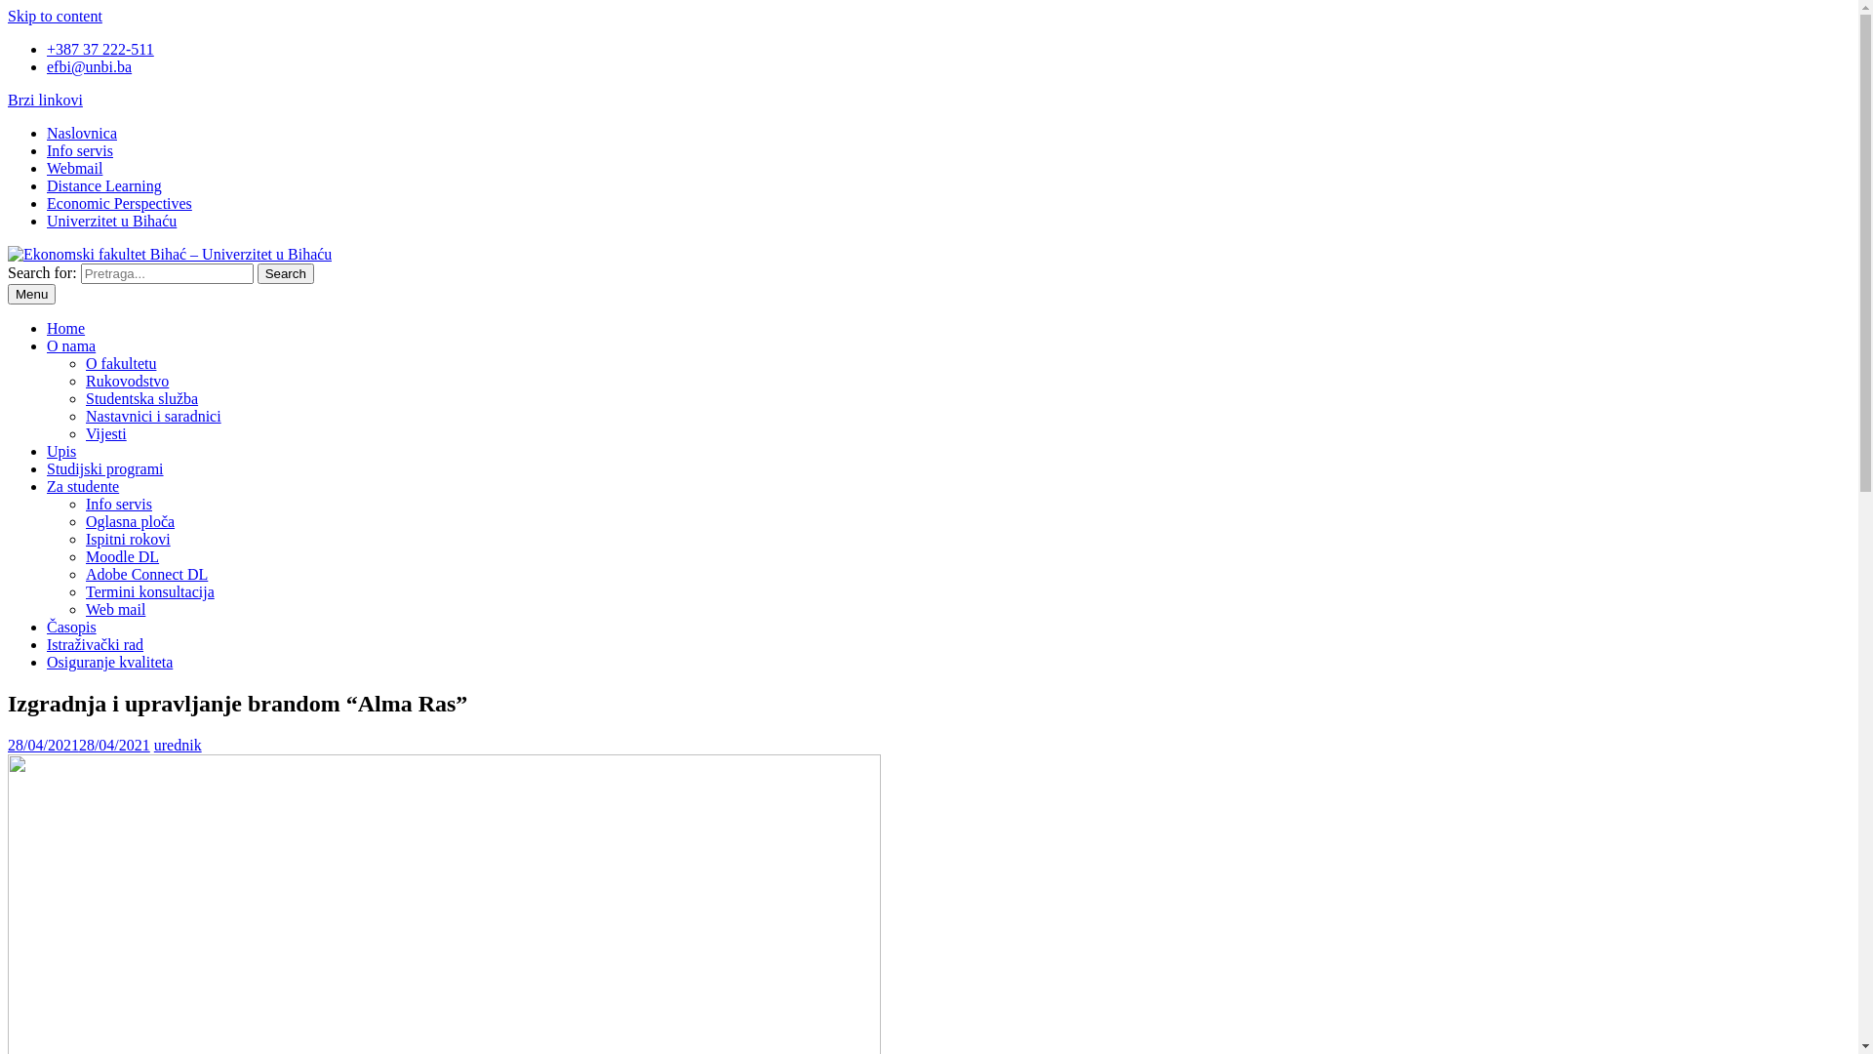 This screenshot has width=1873, height=1054. I want to click on Adobe Connect DL, so click(146, 574).